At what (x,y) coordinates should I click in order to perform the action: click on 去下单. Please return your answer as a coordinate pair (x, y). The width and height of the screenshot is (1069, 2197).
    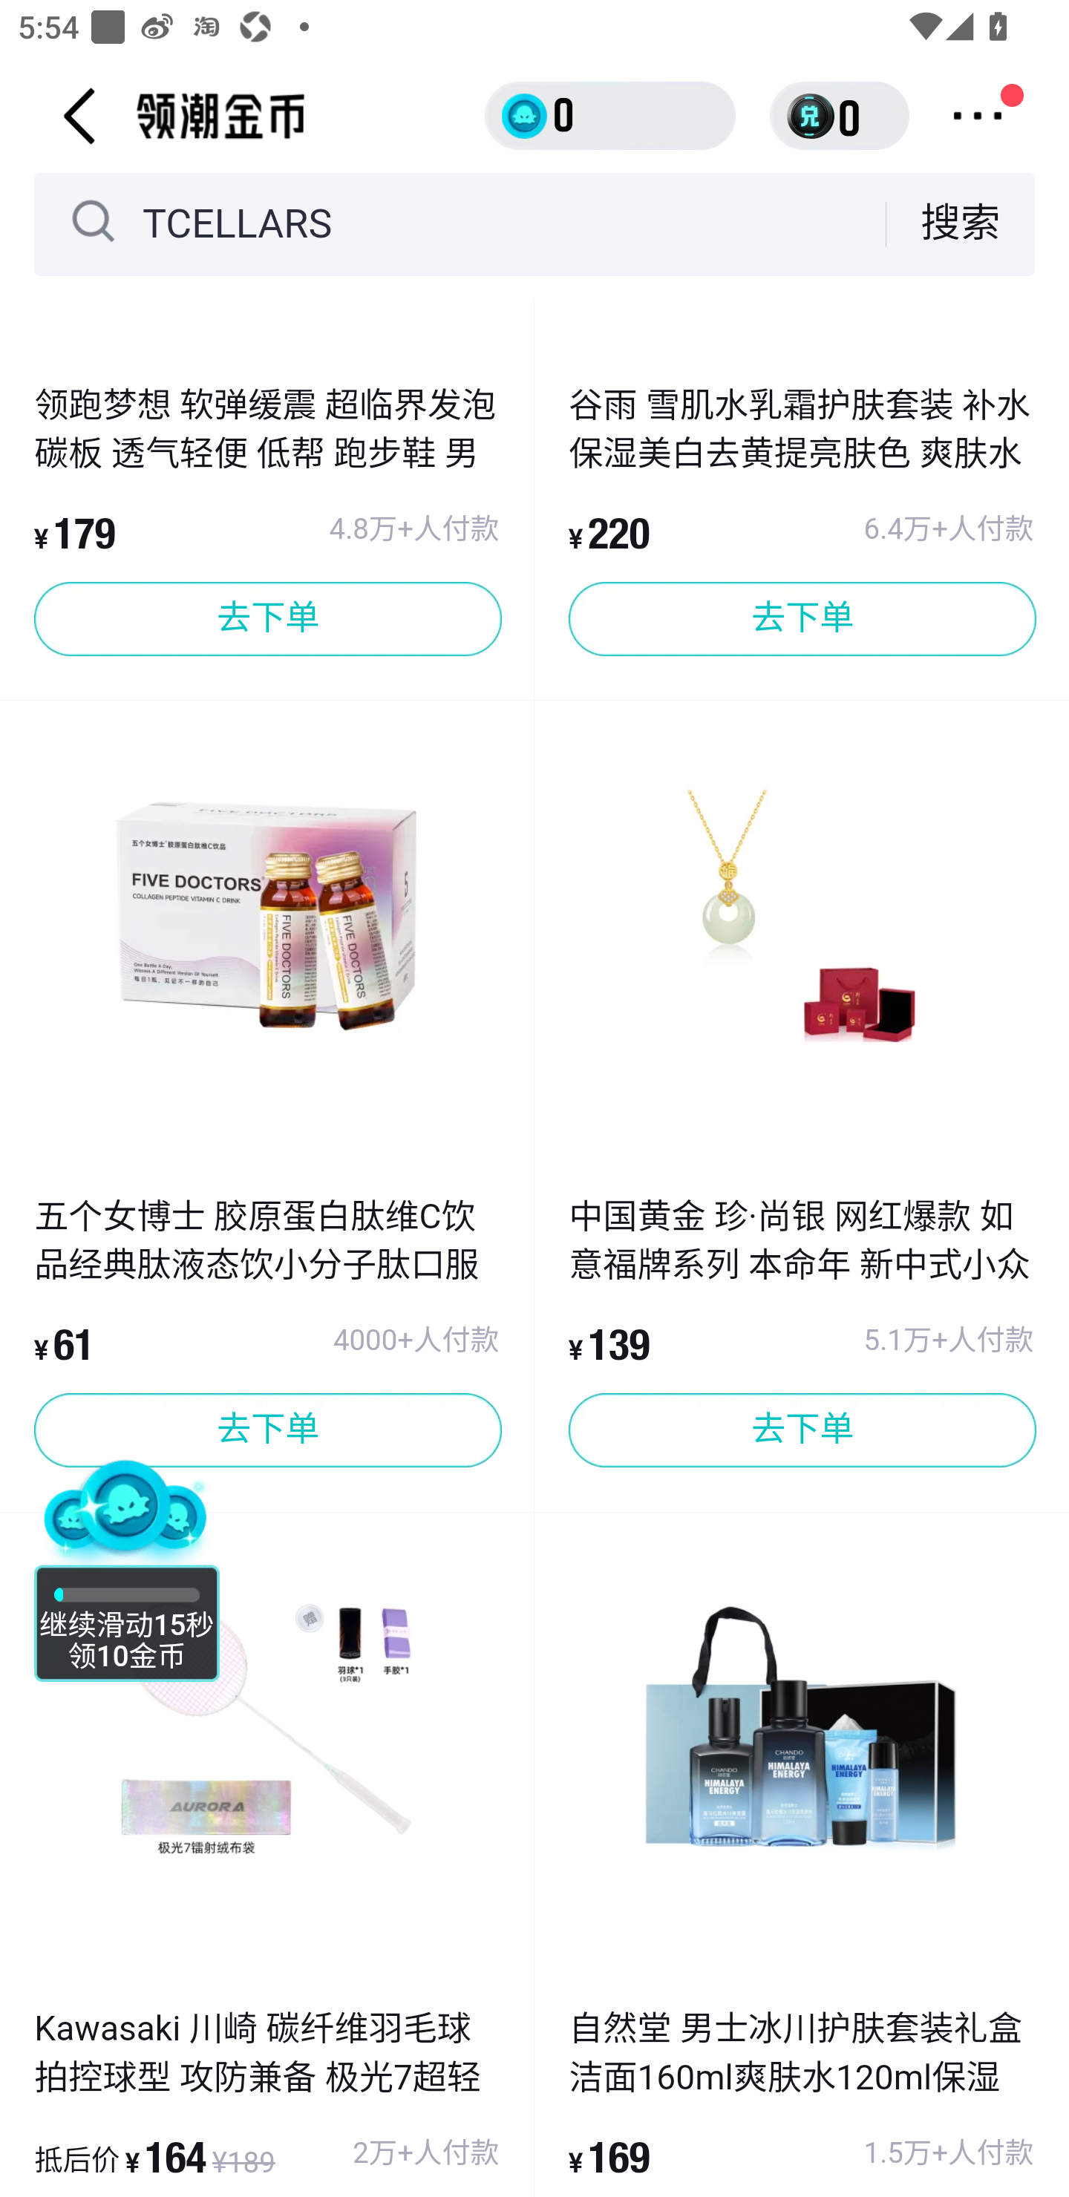
    Looking at the image, I should click on (802, 1429).